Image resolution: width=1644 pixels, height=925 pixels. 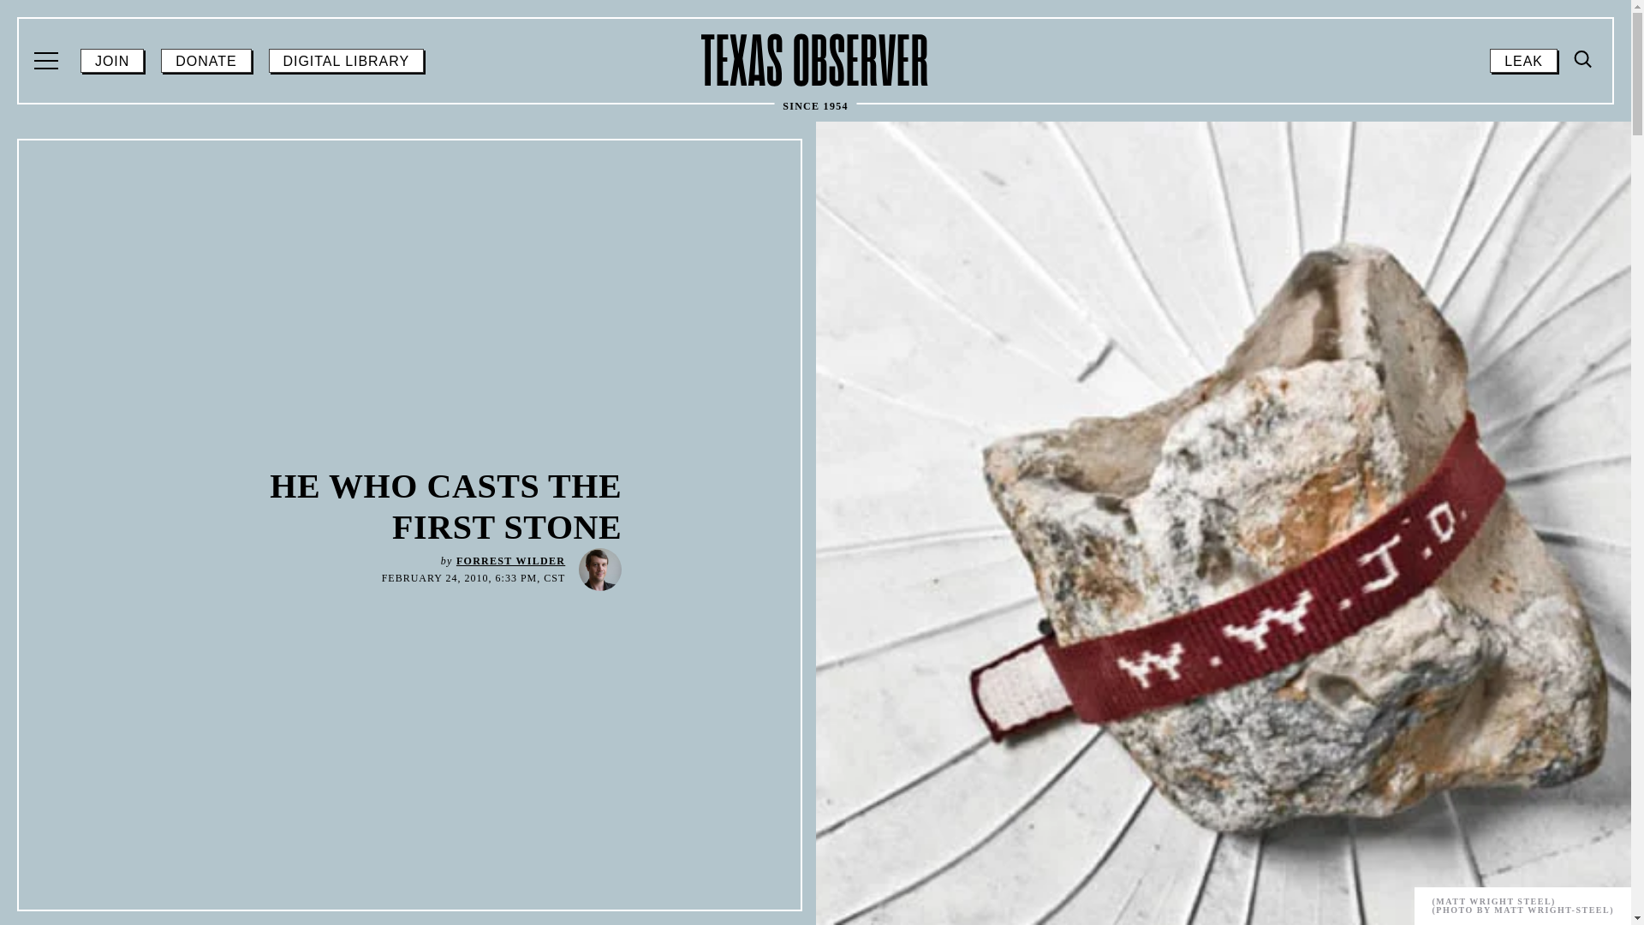 I want to click on The Texas Observer, so click(x=1522, y=61).